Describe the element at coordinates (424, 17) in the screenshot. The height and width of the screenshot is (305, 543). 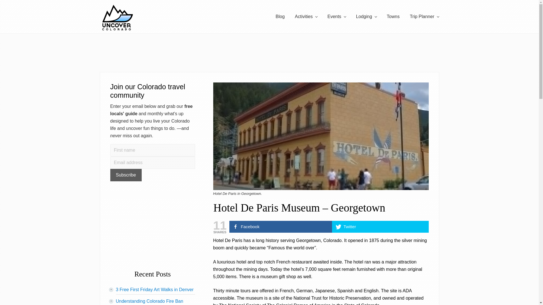
I see `Colorado Trip Ideas` at that location.